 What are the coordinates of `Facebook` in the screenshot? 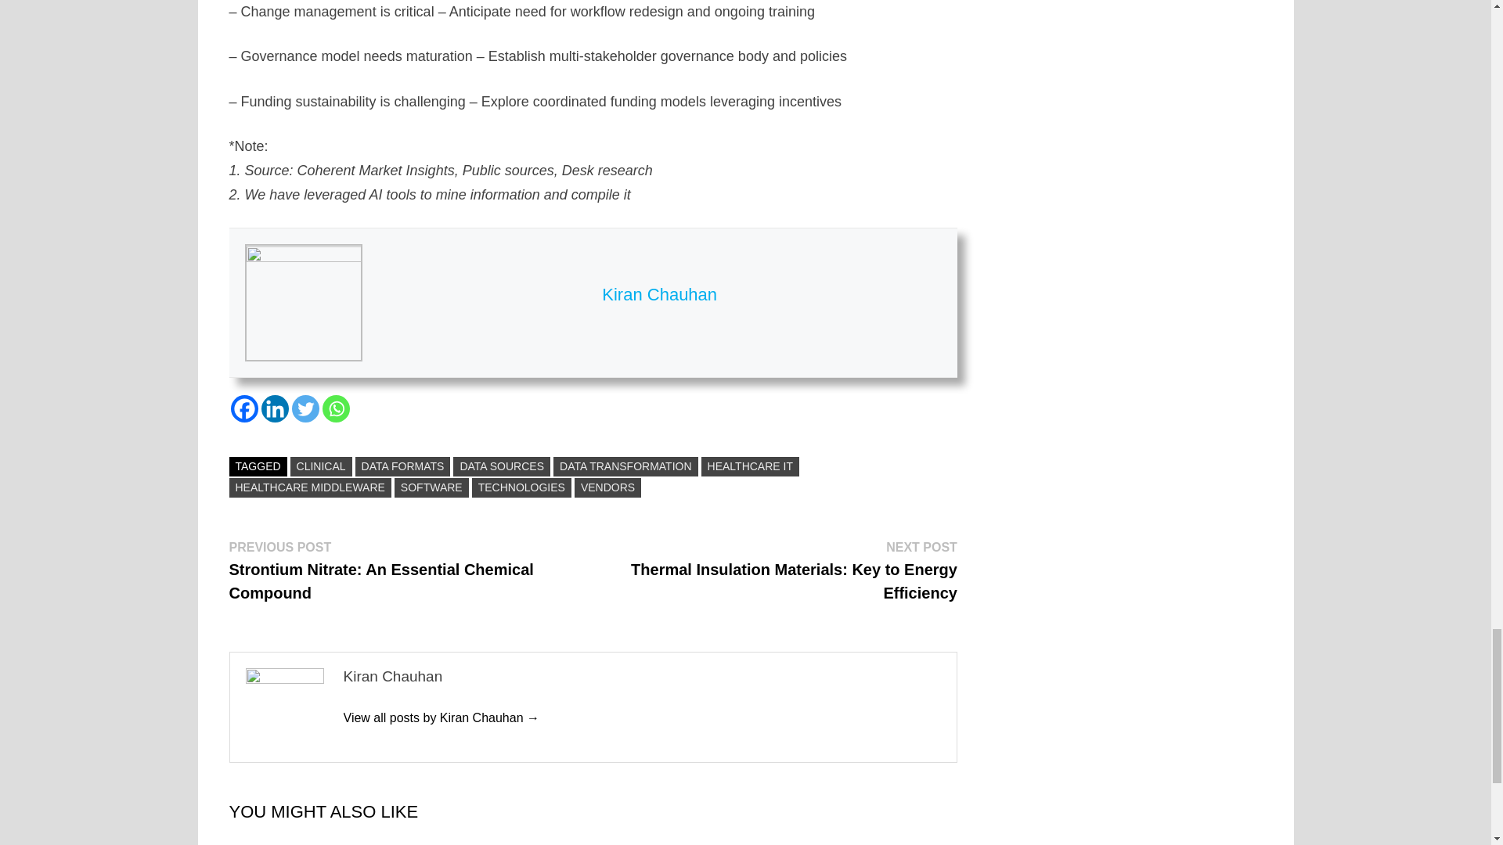 It's located at (243, 408).